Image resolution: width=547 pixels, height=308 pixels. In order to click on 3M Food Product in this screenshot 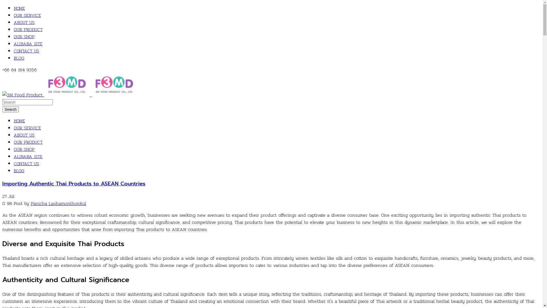, I will do `click(67, 85)`.